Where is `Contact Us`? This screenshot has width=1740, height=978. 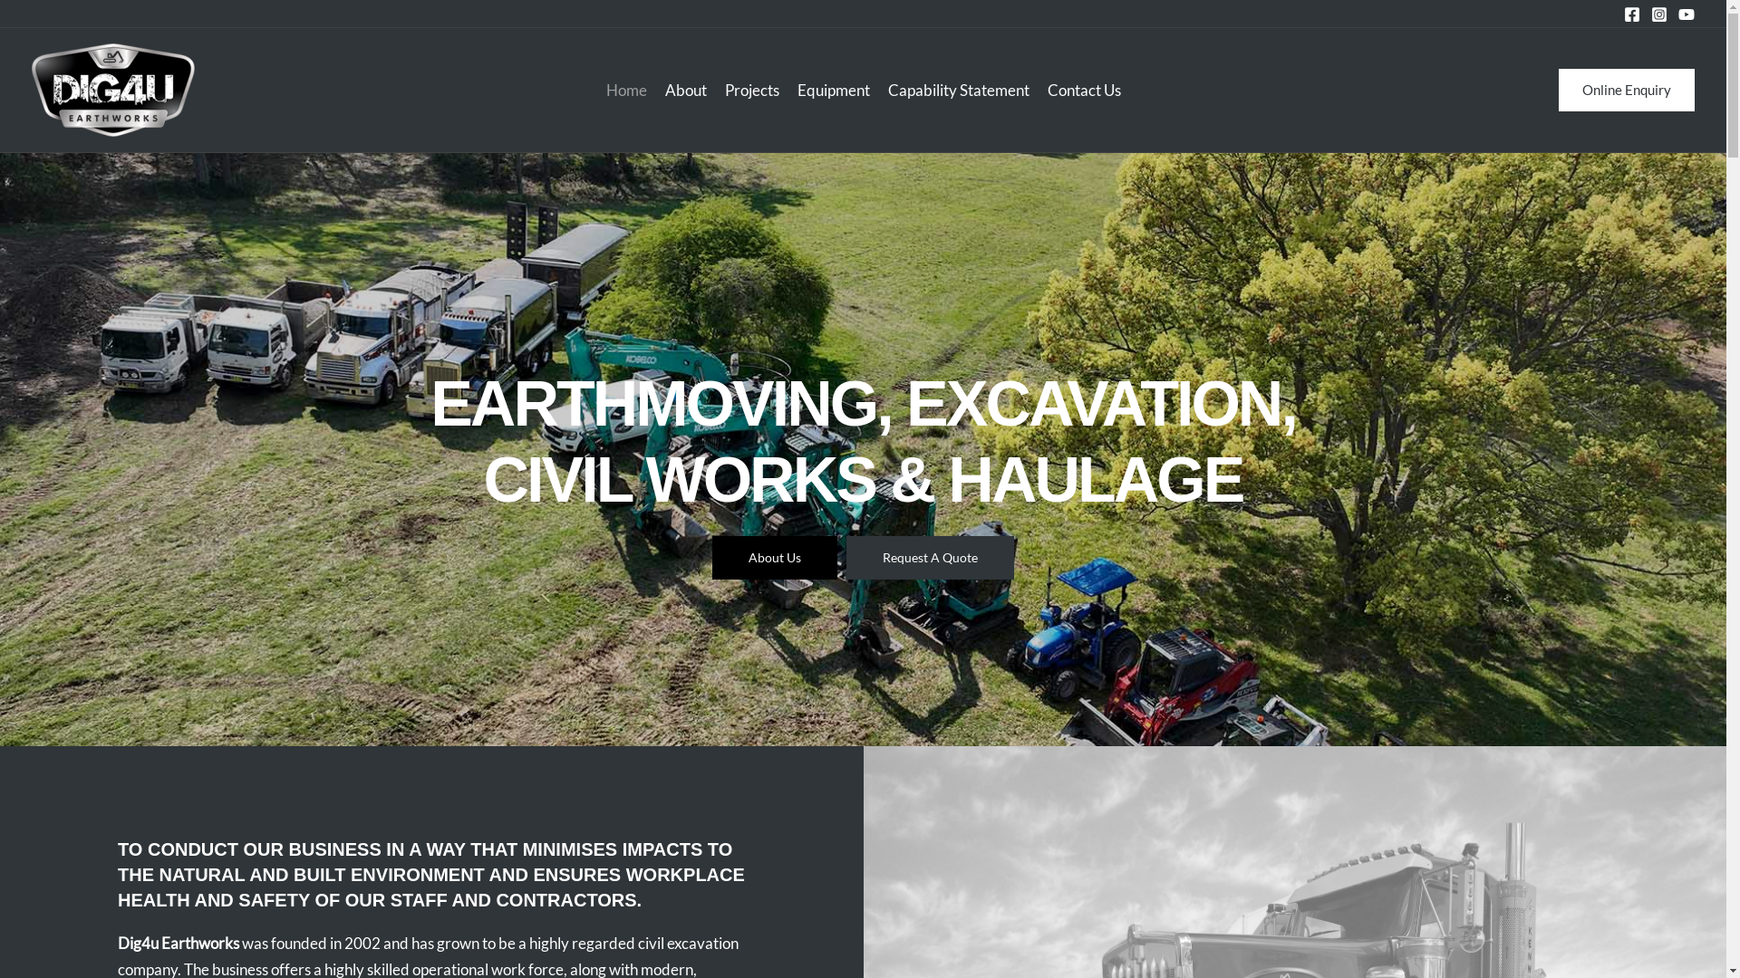
Contact Us is located at coordinates (1084, 90).